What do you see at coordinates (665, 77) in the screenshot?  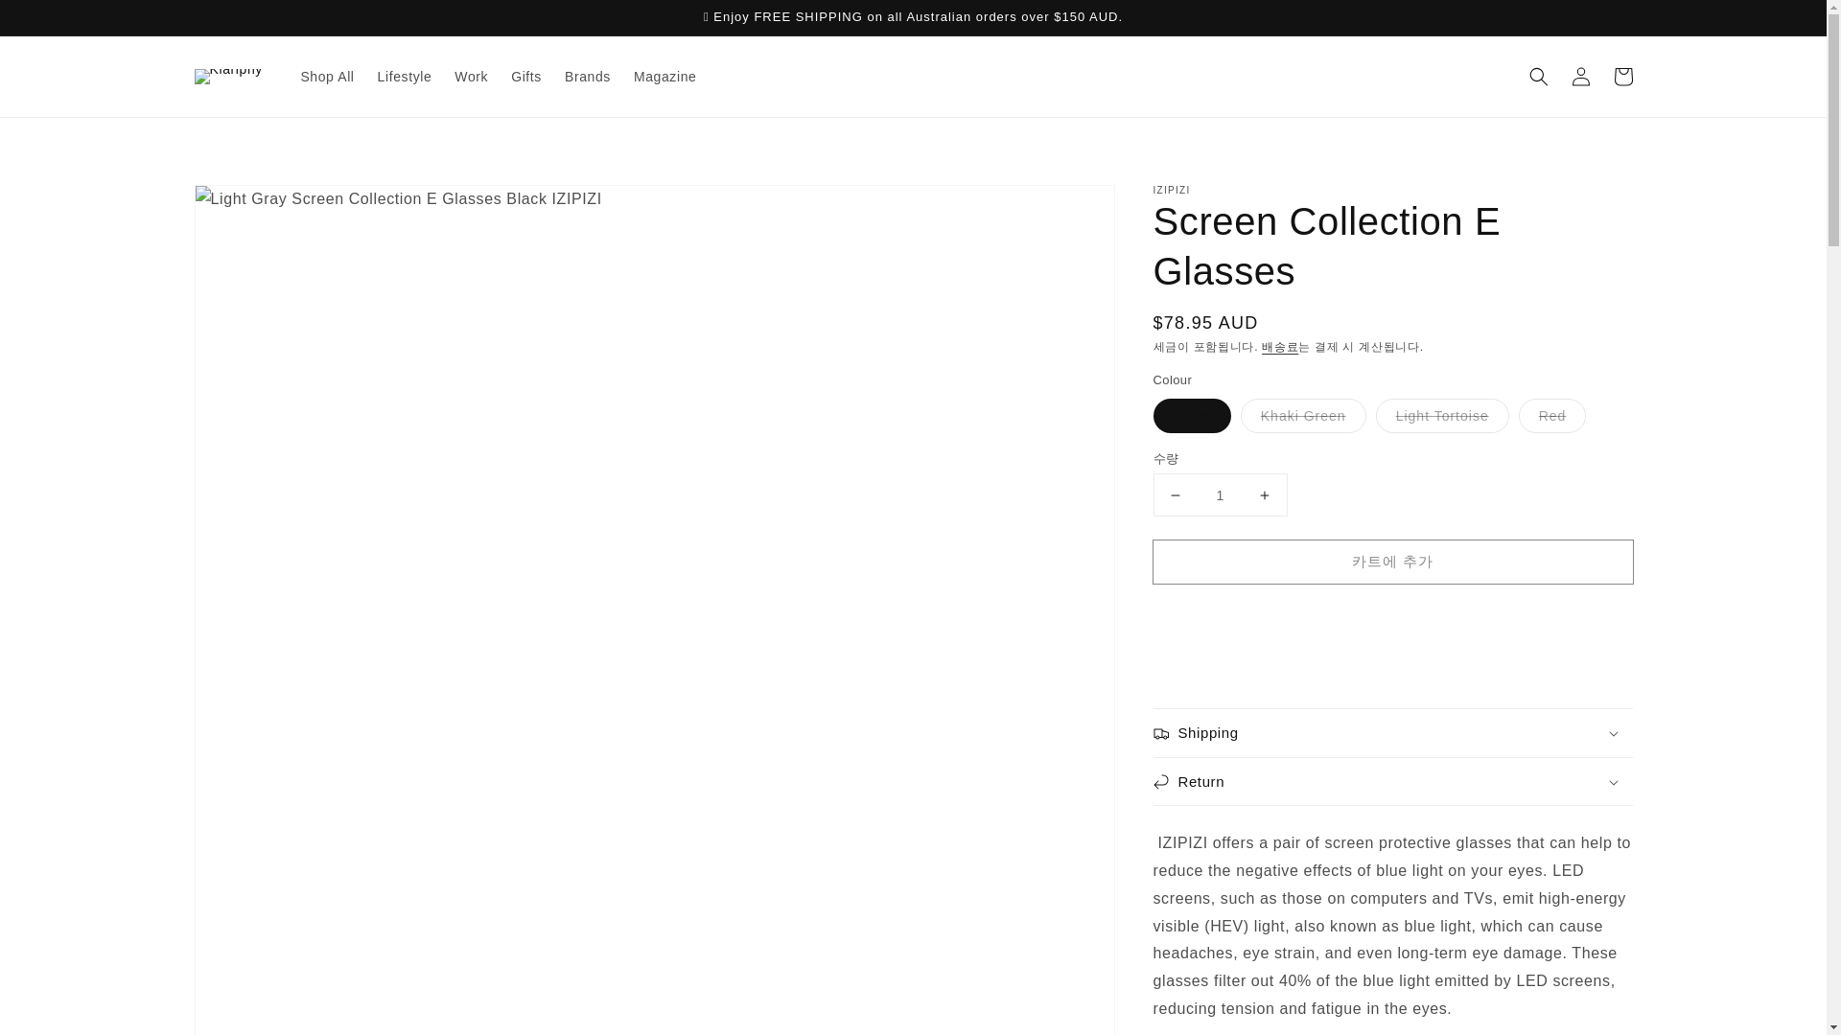 I see `Magazine` at bounding box center [665, 77].